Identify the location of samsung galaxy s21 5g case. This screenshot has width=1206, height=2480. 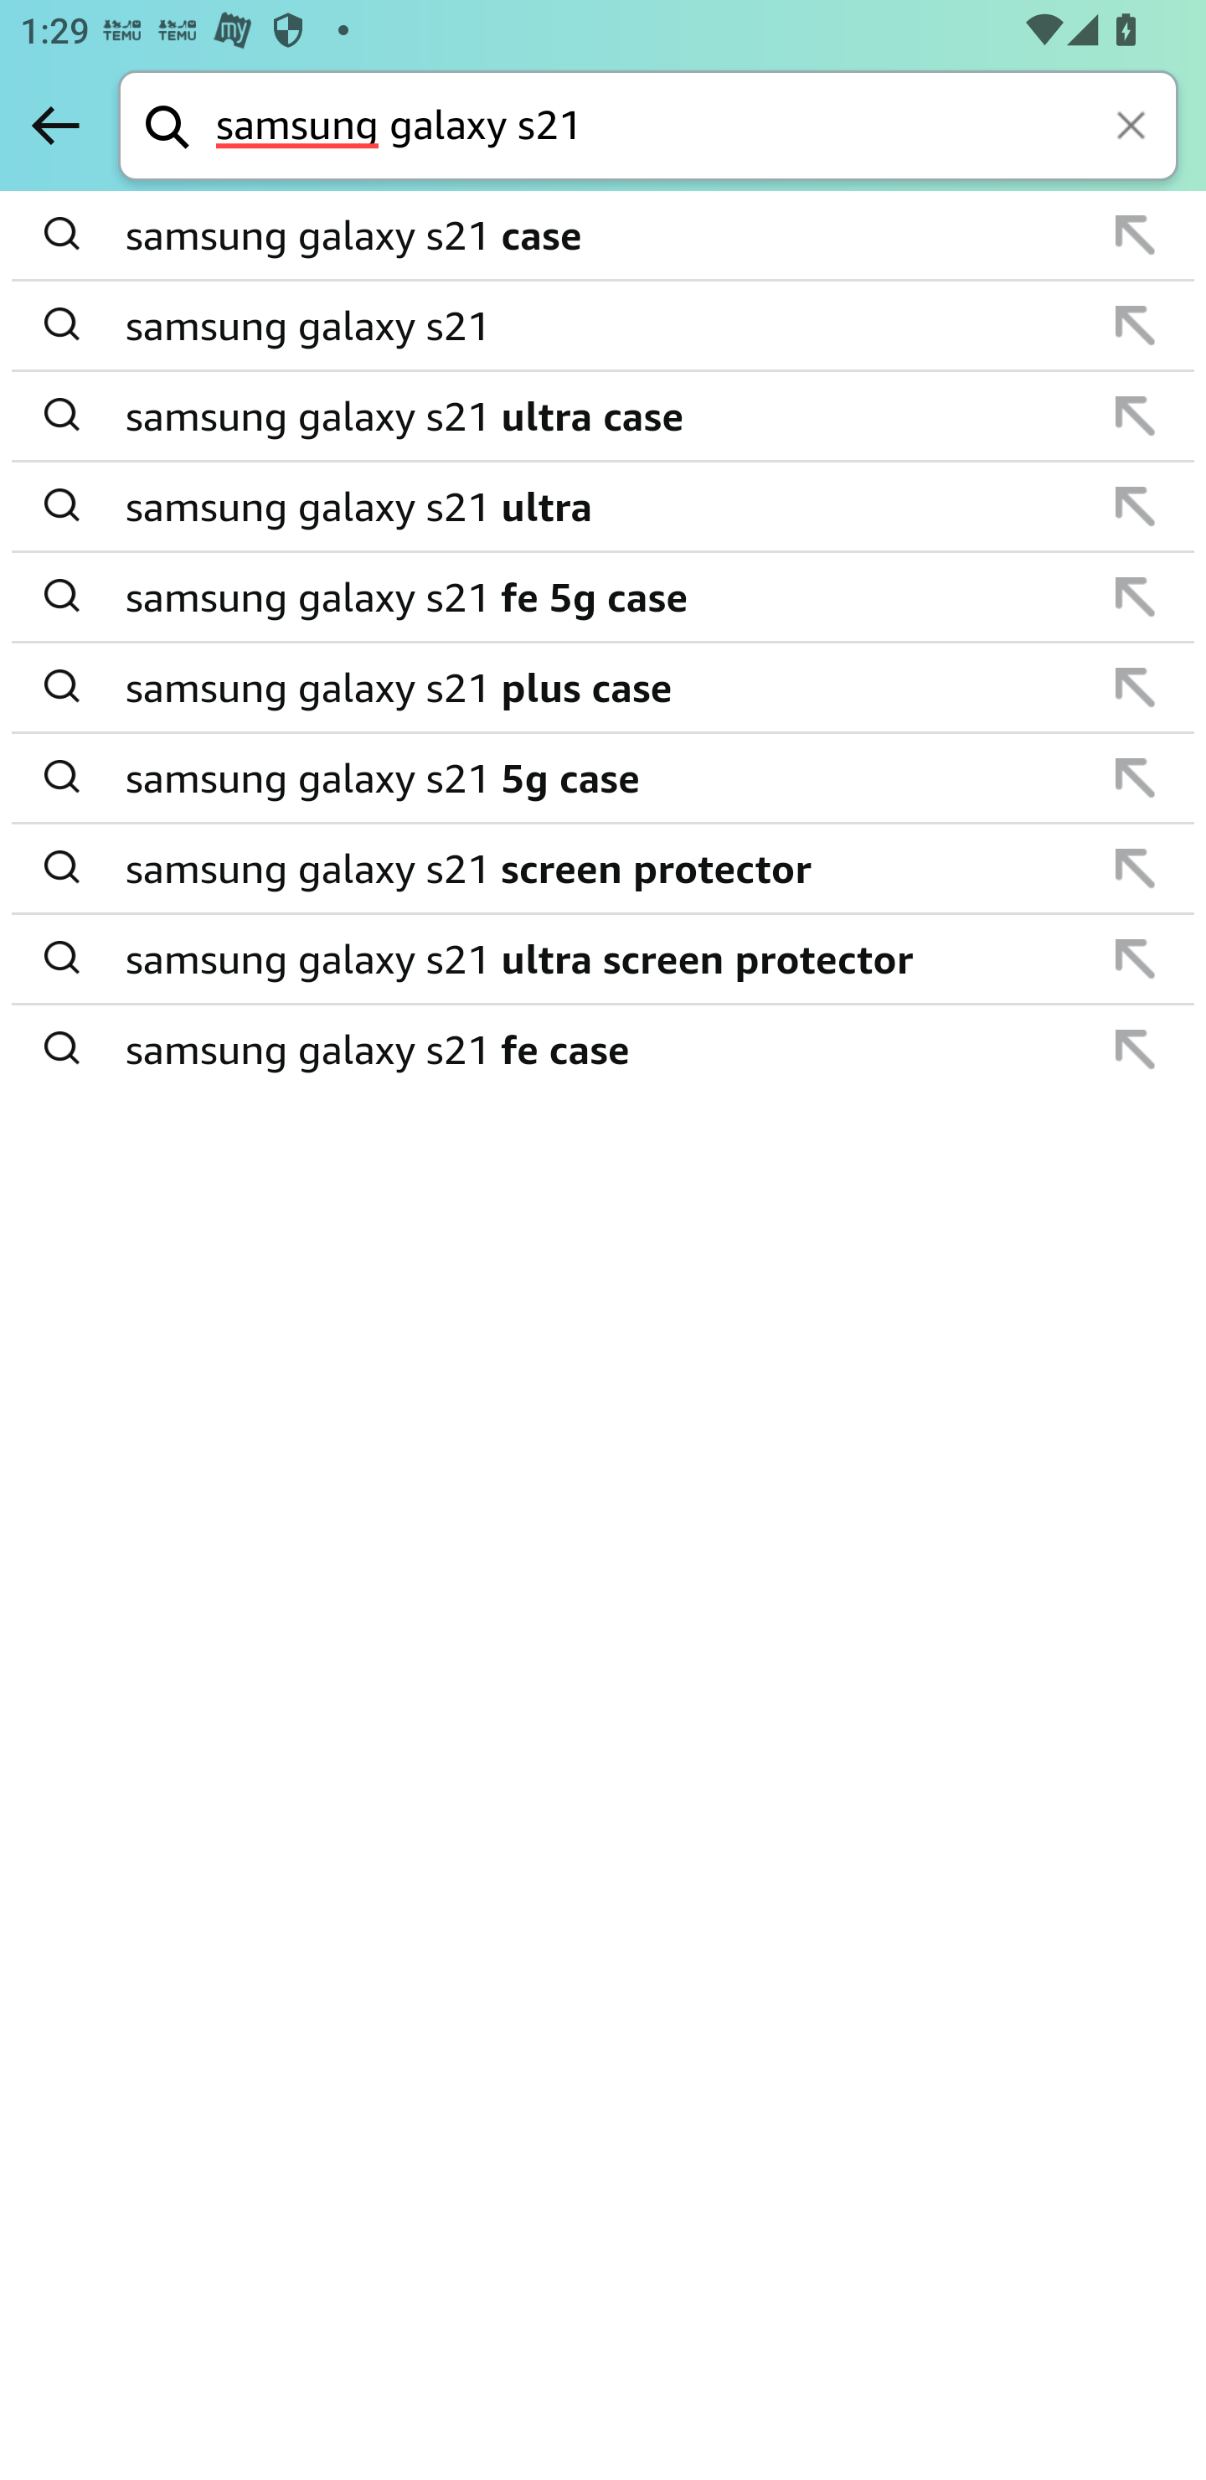
(605, 778).